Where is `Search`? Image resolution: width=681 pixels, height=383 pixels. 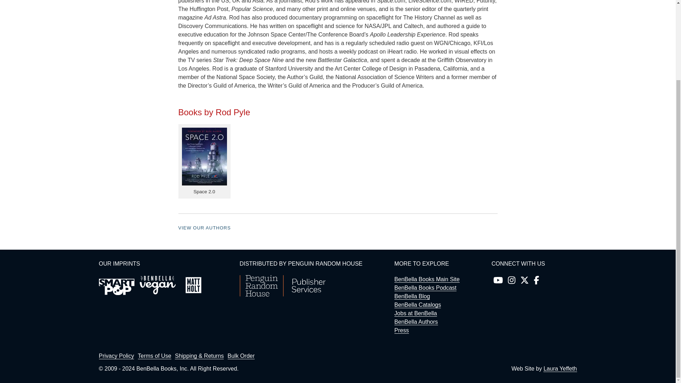 Search is located at coordinates (536, 57).